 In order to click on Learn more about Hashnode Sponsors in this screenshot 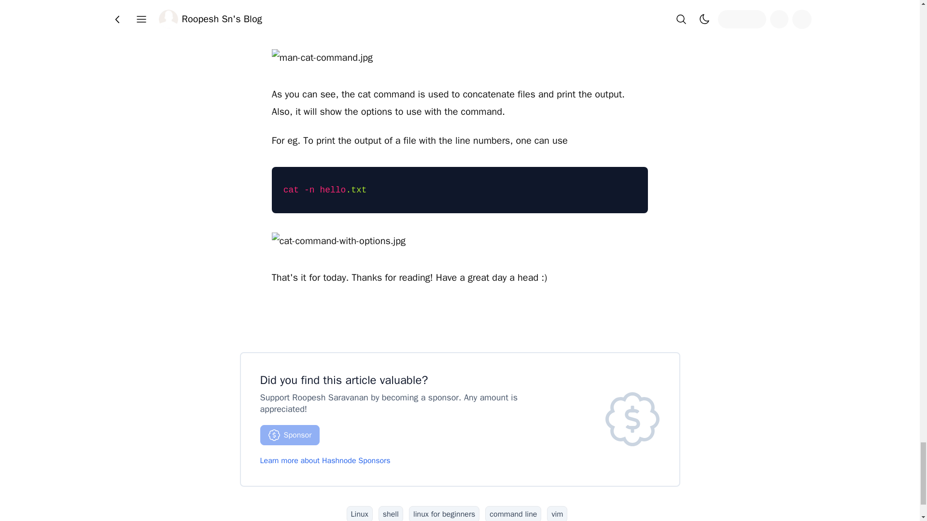, I will do `click(324, 461)`.